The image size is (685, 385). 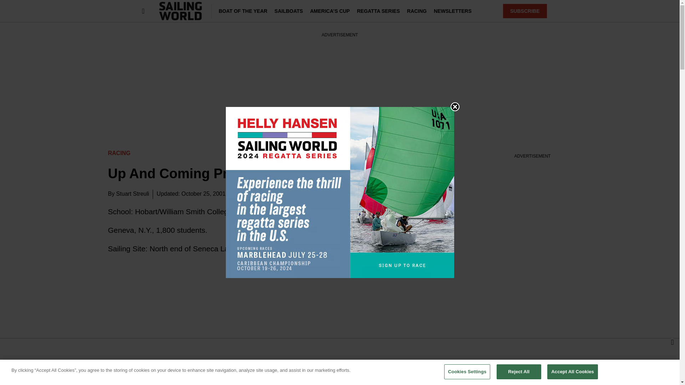 I want to click on NEWSLETTERS, so click(x=452, y=11).